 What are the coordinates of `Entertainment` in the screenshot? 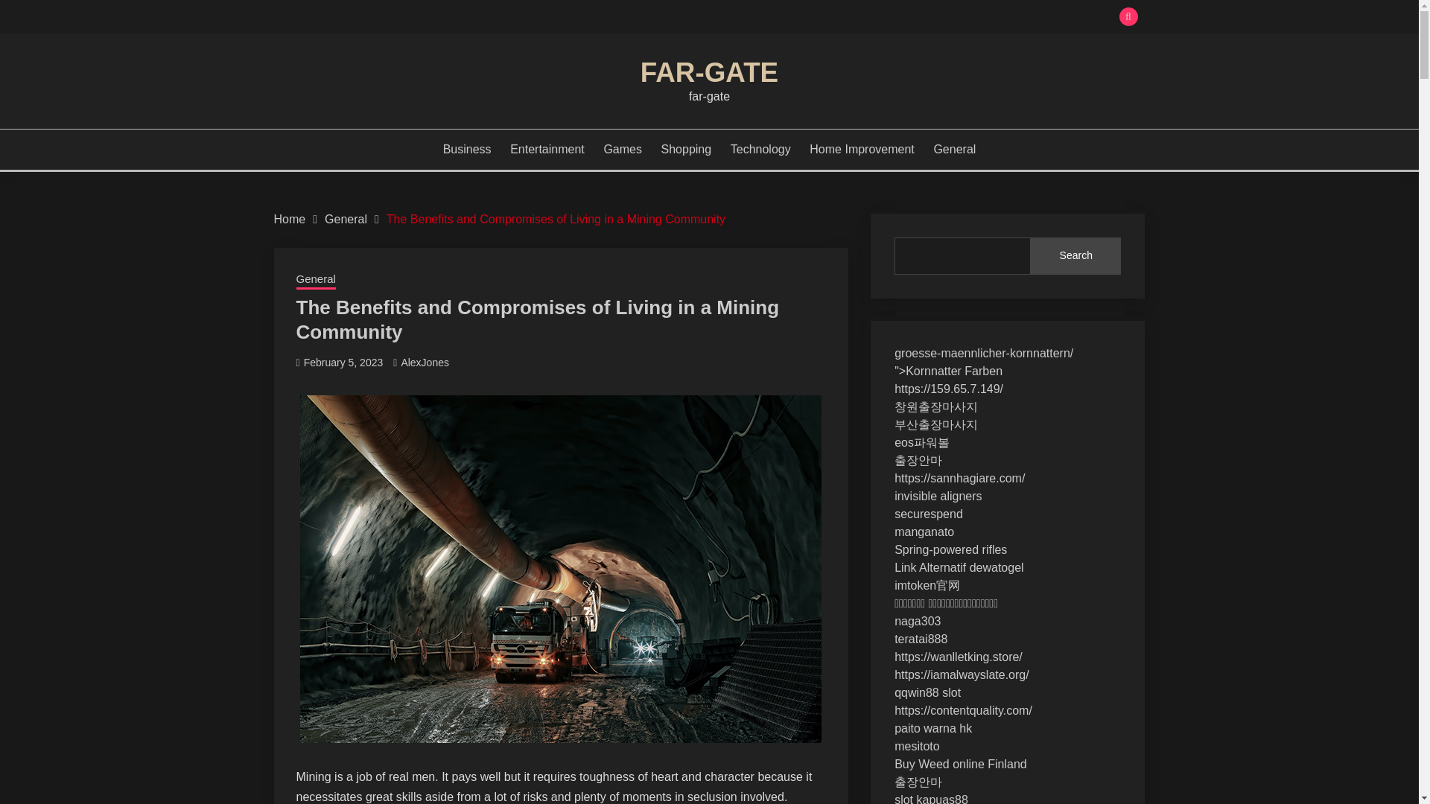 It's located at (547, 149).